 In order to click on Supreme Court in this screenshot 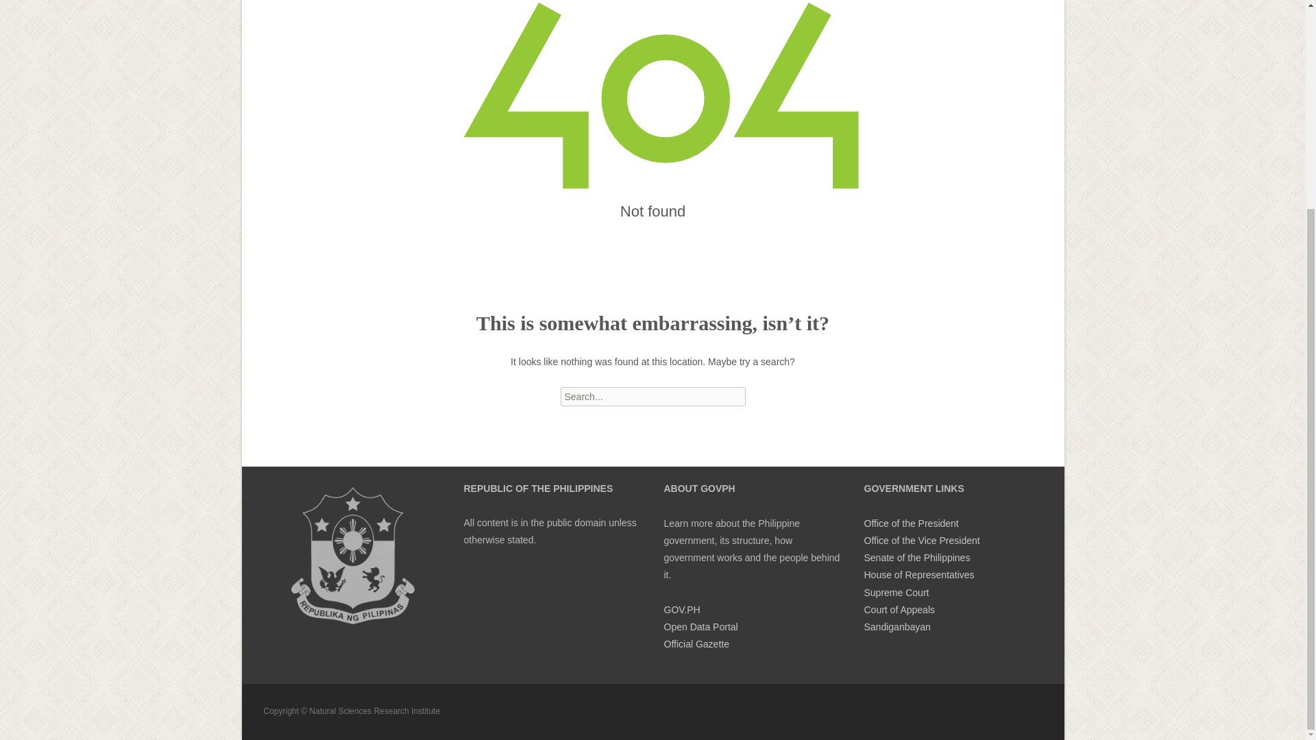, I will do `click(896, 592)`.